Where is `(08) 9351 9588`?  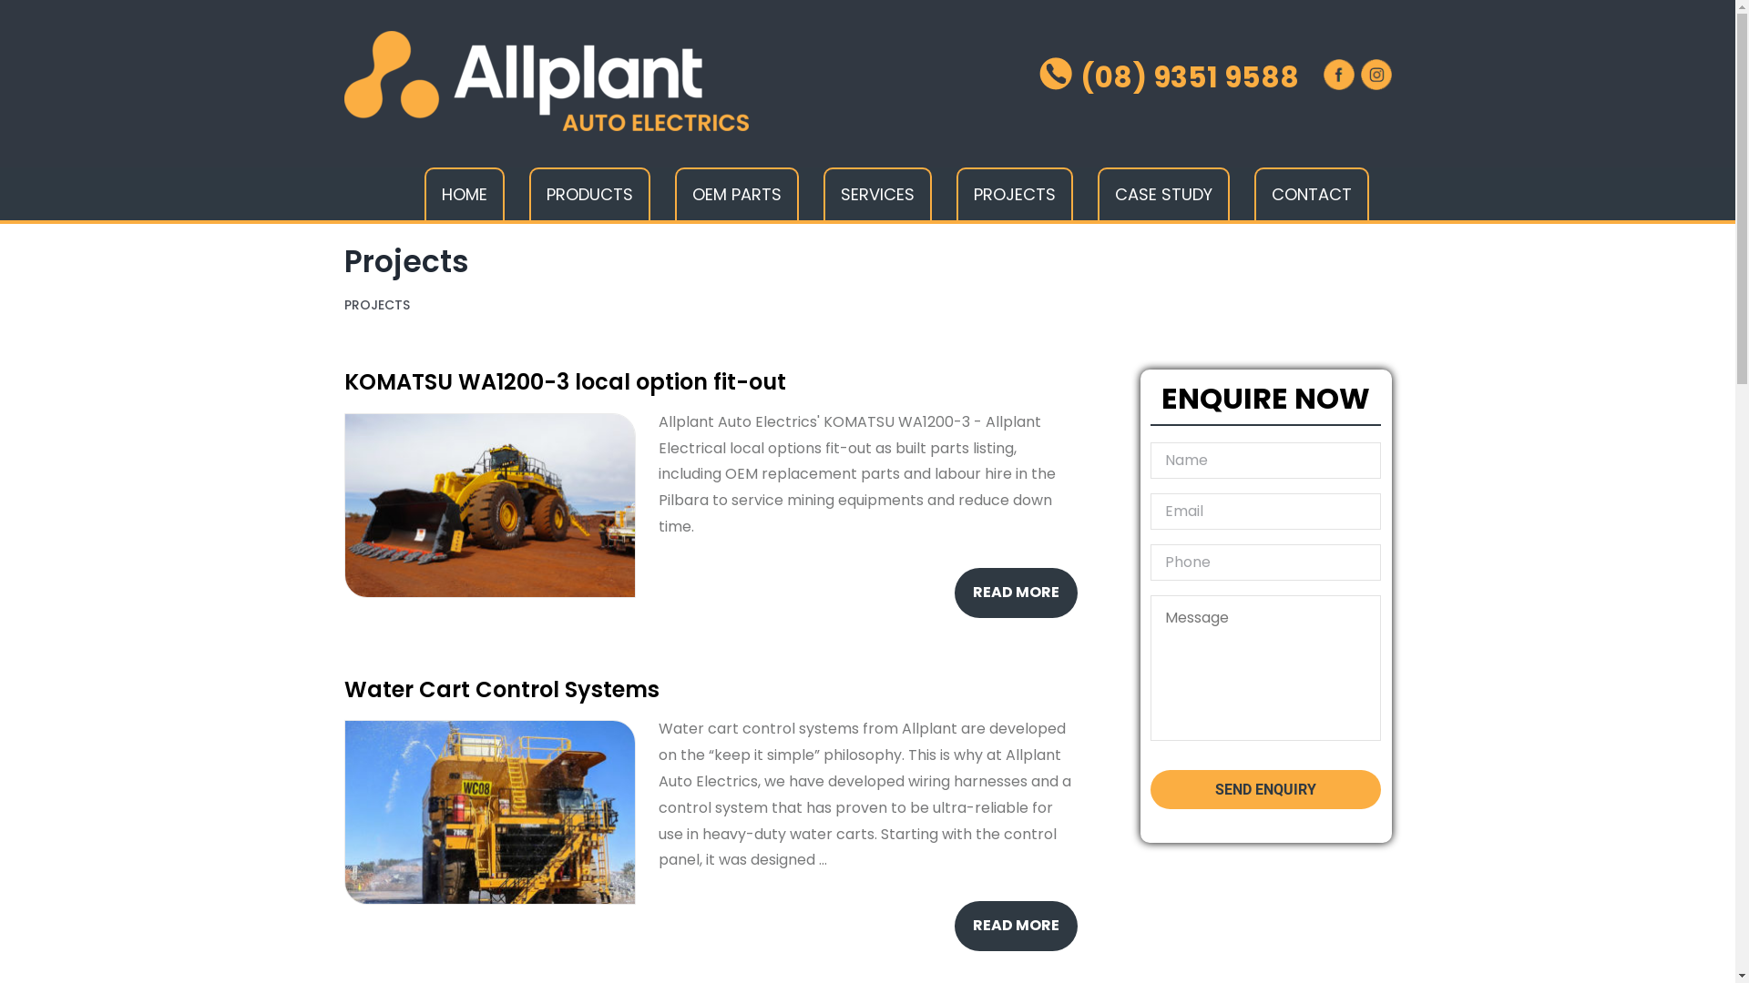 (08) 9351 9588 is located at coordinates (1168, 77).